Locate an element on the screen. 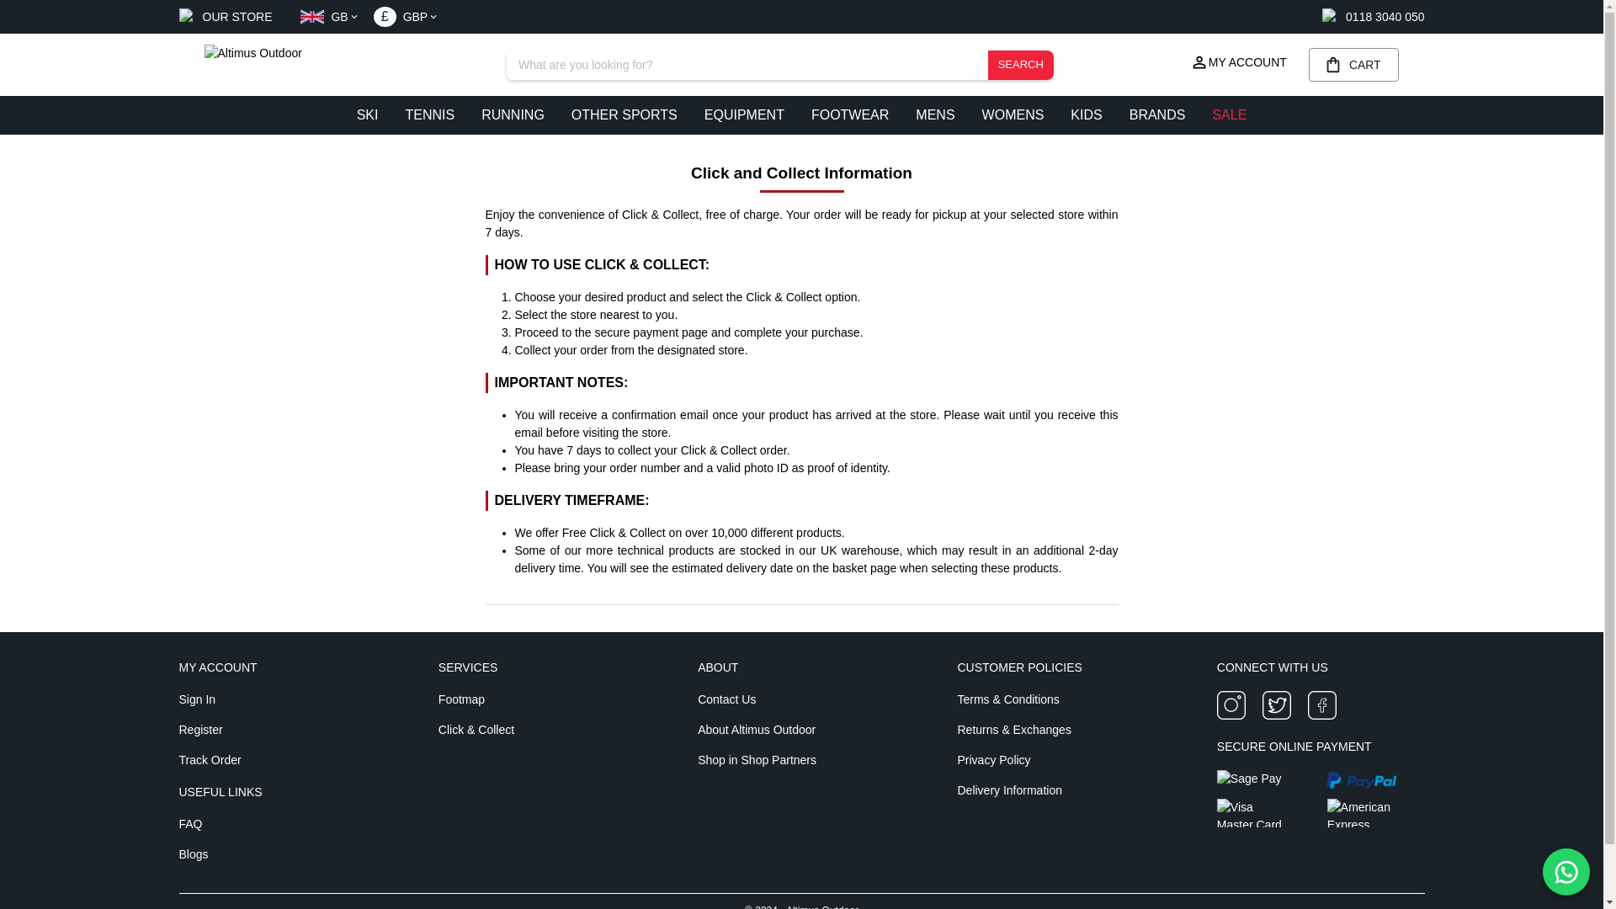 This screenshot has height=909, width=1616. Register is located at coordinates (281, 729).